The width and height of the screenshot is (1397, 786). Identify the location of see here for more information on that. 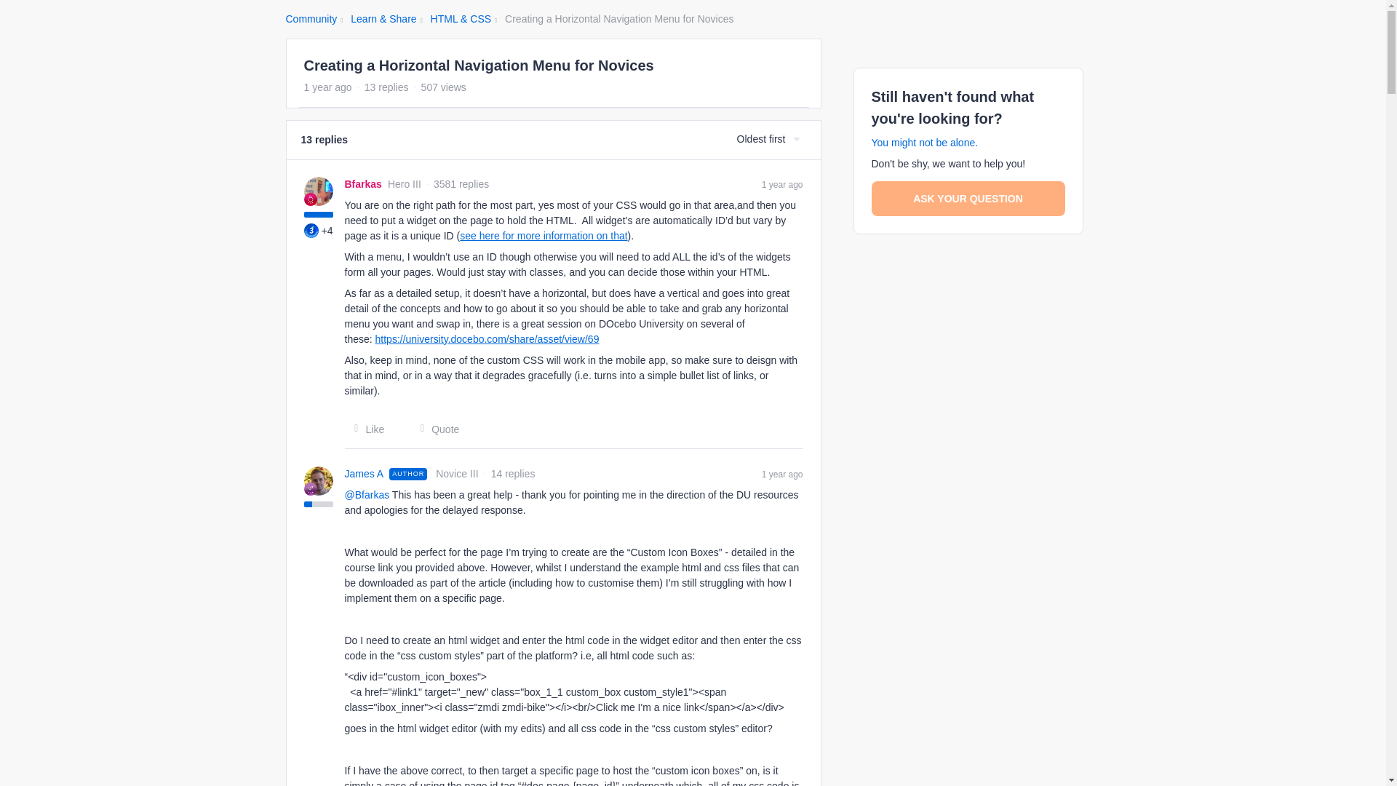
(543, 236).